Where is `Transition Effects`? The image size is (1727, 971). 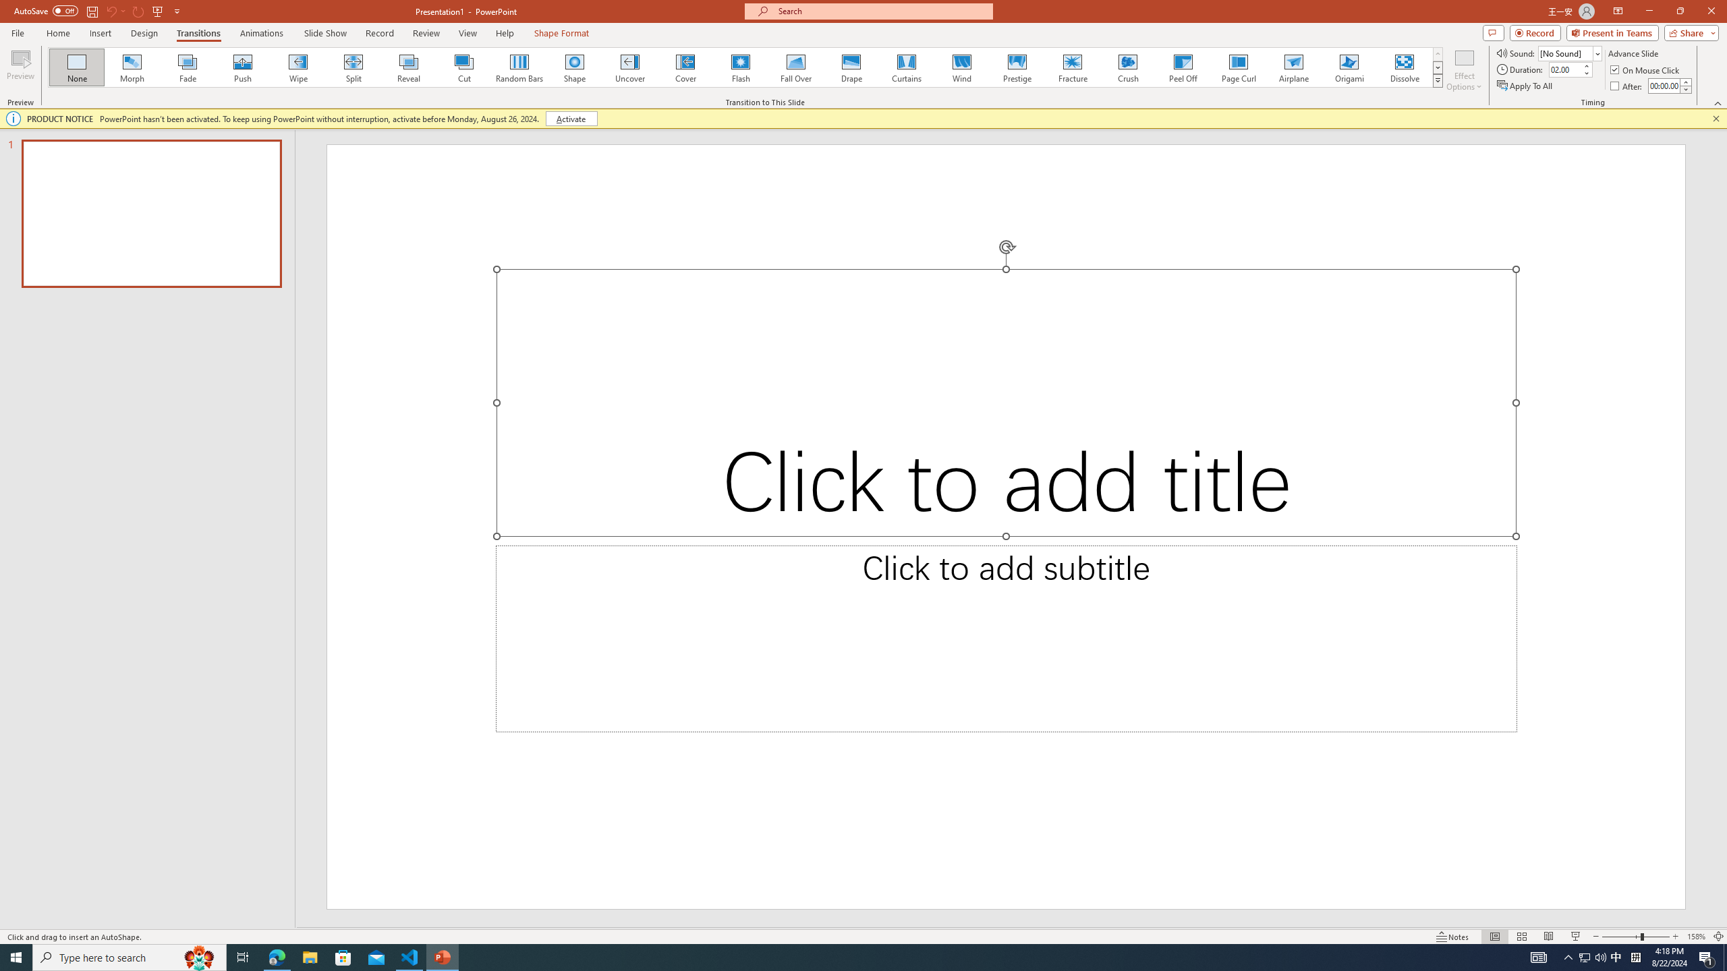
Transition Effects is located at coordinates (1438, 80).